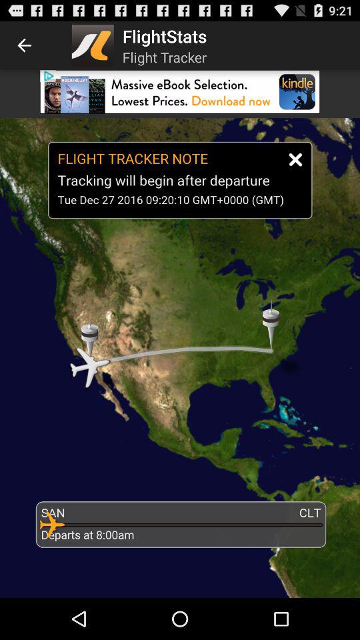  I want to click on redirect to advertisement, so click(180, 92).